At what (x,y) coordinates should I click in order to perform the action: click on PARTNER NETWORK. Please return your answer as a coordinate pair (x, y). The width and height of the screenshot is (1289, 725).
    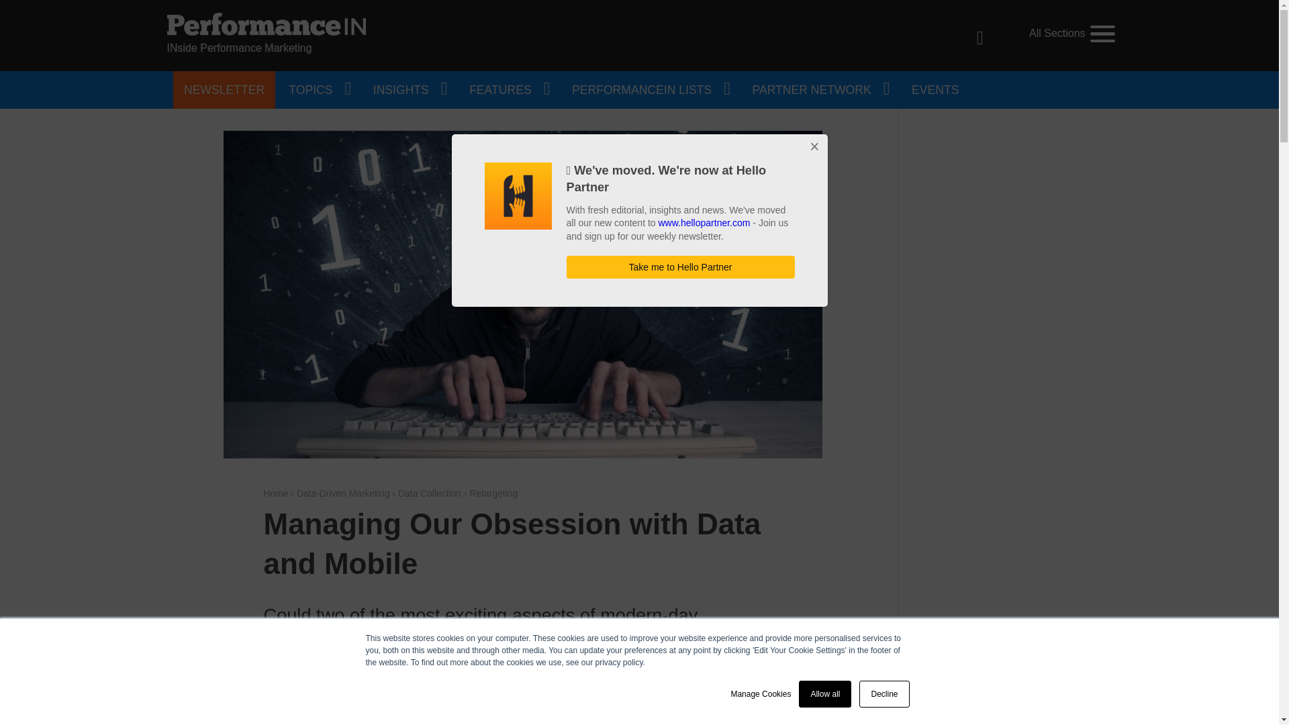
    Looking at the image, I should click on (820, 90).